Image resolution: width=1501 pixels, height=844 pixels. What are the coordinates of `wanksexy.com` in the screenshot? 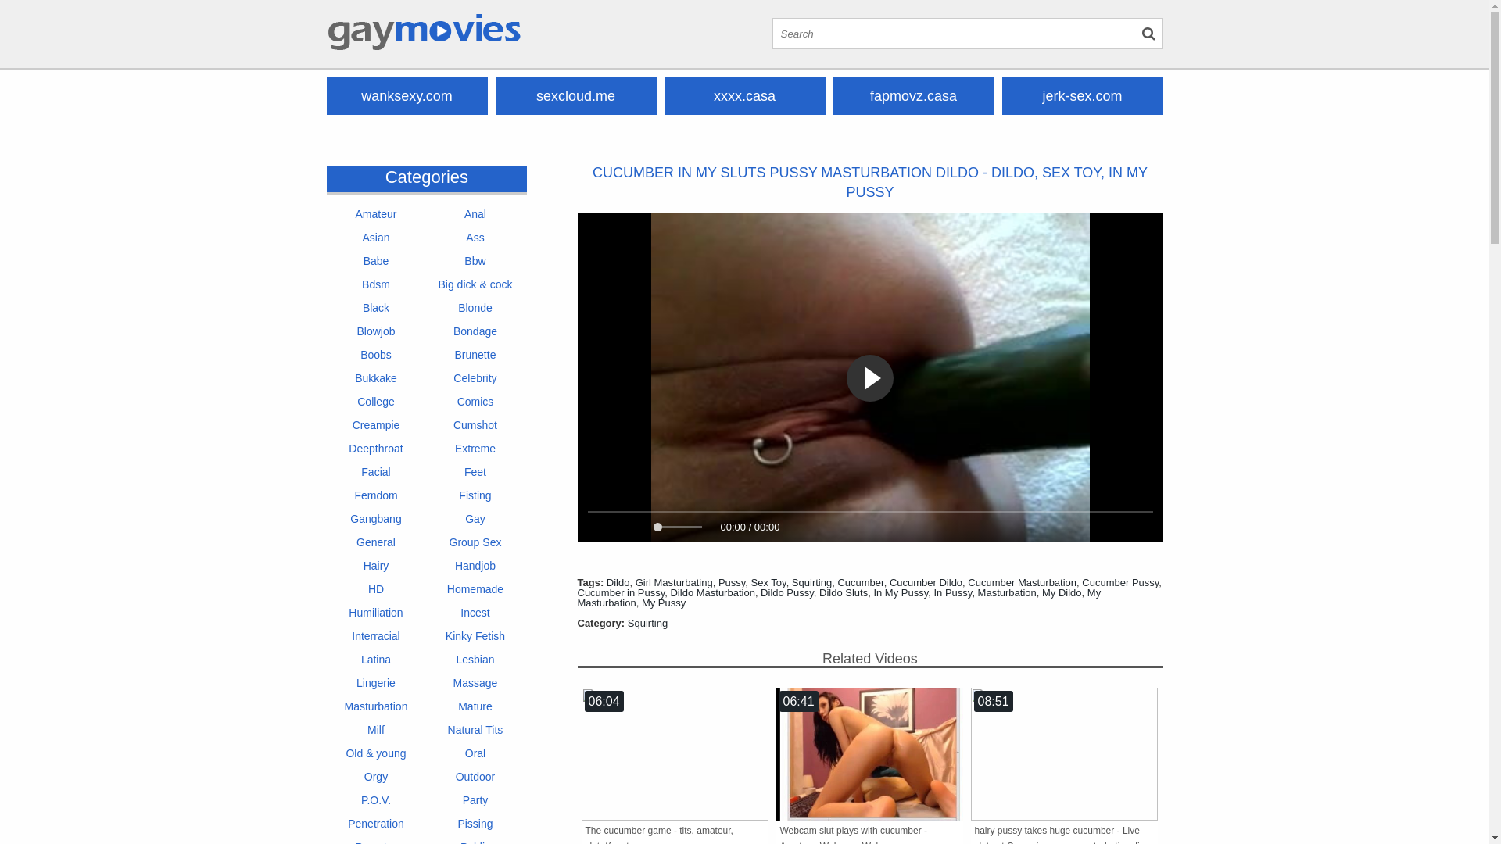 It's located at (407, 96).